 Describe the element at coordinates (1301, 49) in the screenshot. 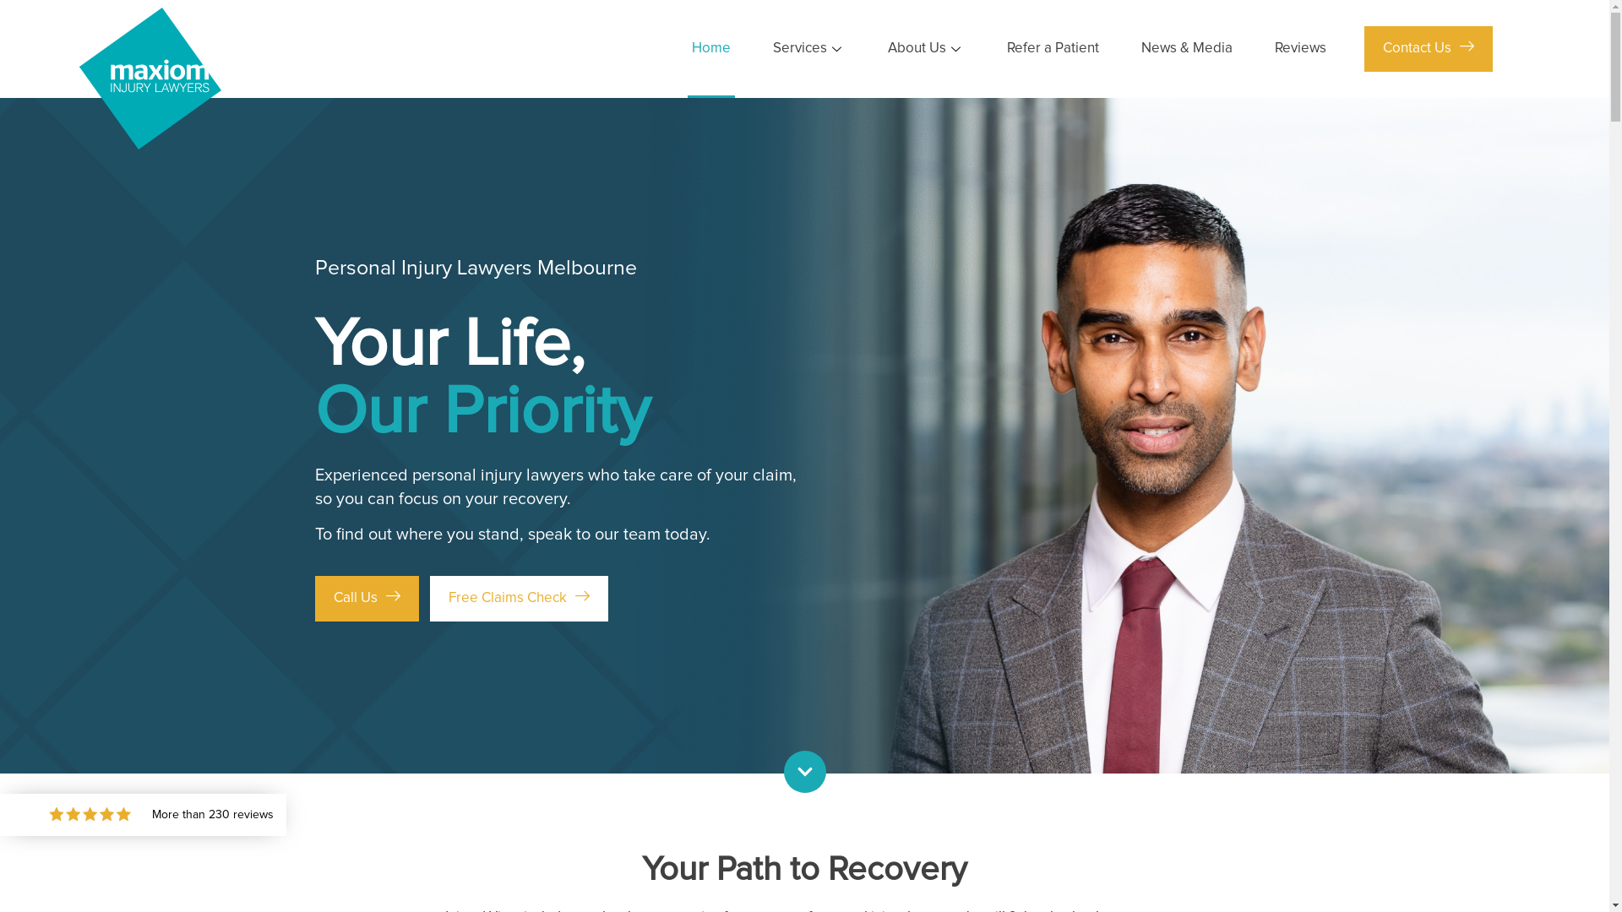

I see `Reviews` at that location.